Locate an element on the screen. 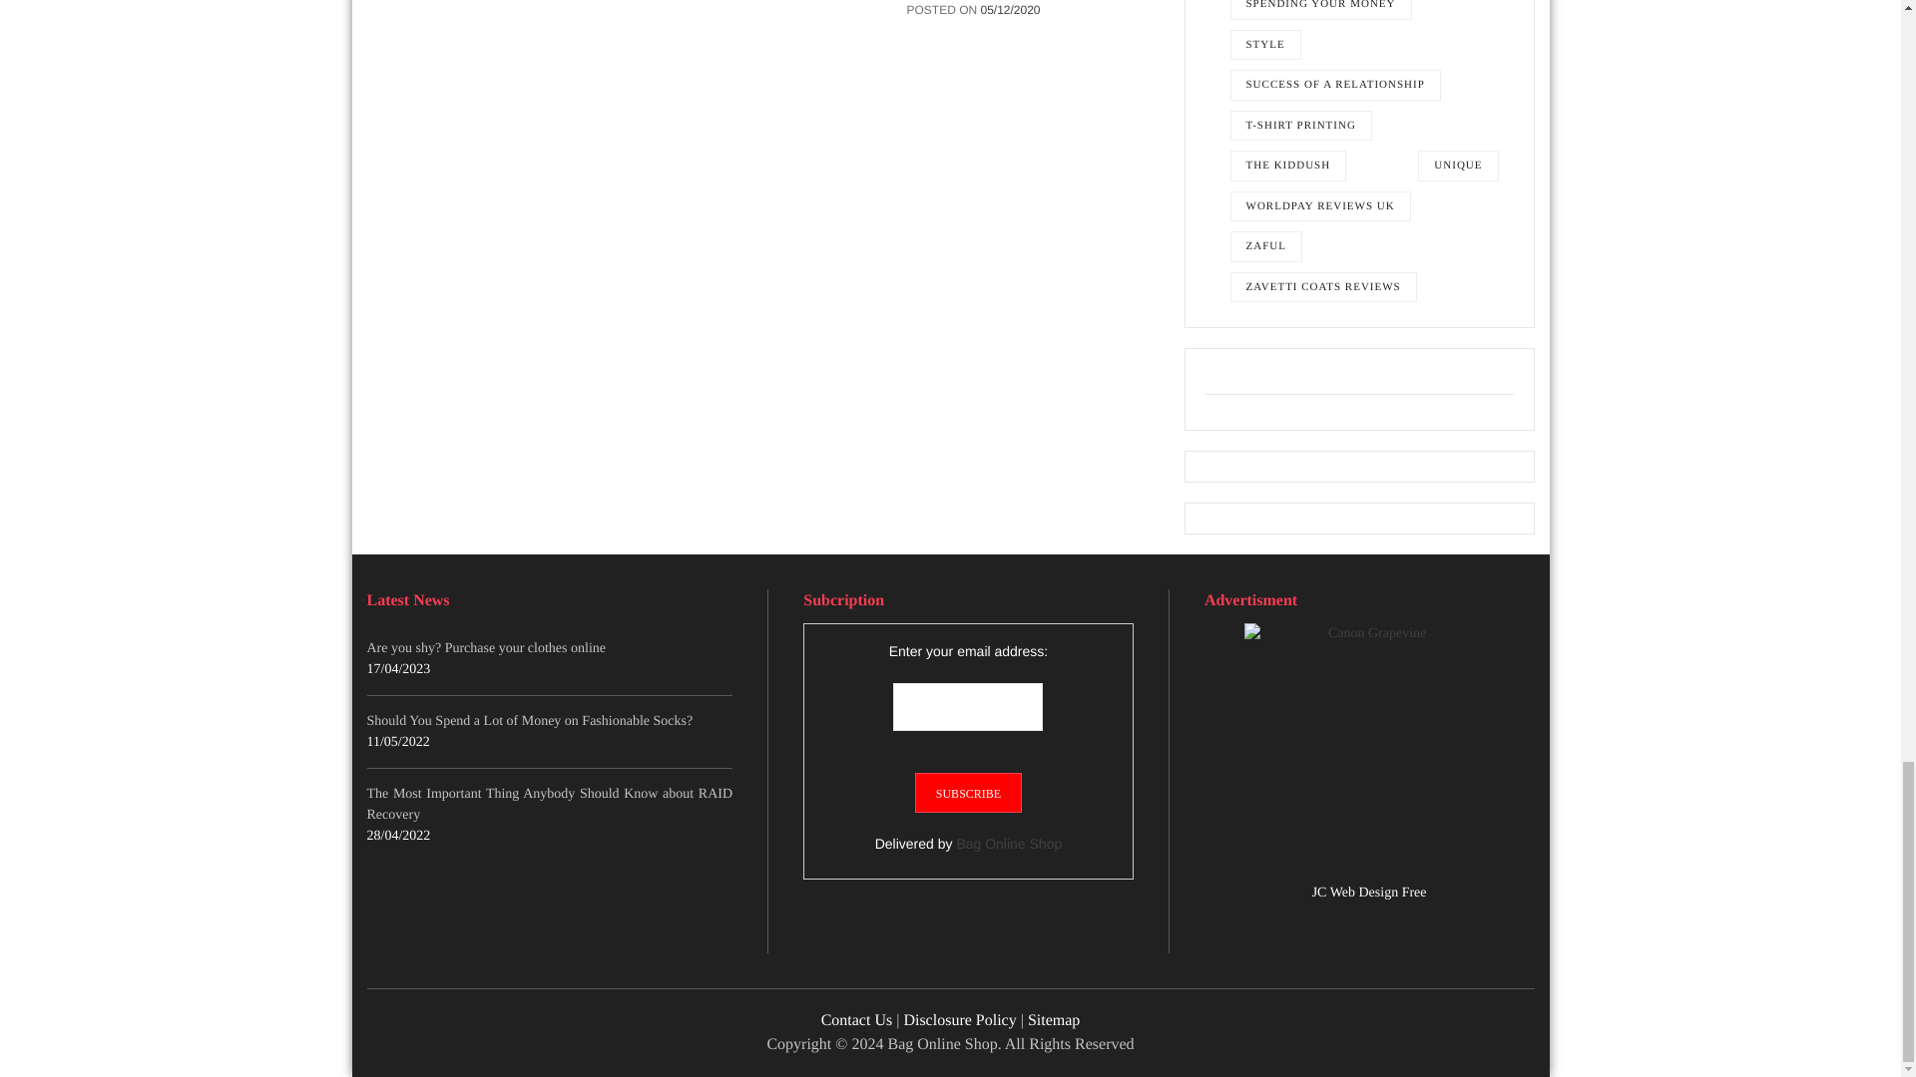  Subscribe is located at coordinates (968, 793).